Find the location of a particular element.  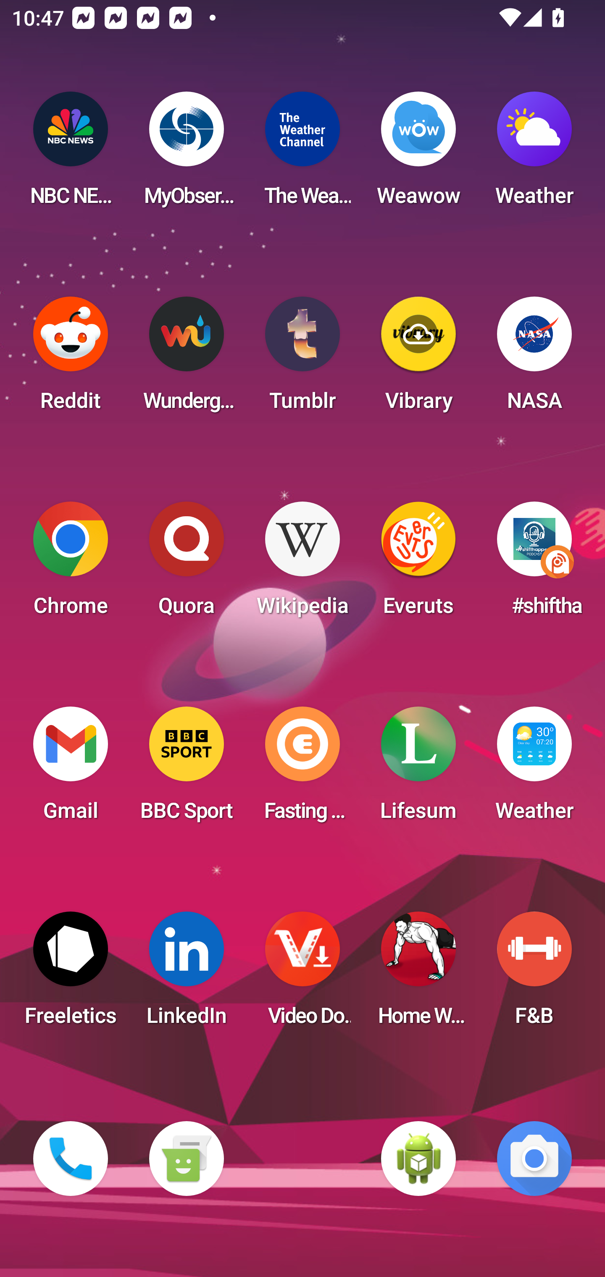

Freeletics is located at coordinates (71, 974).